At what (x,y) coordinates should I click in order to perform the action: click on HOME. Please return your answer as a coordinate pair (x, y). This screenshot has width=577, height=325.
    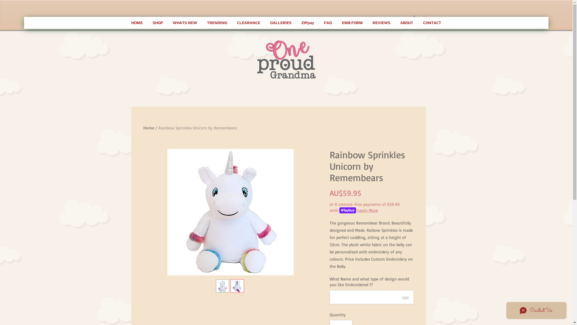
    Looking at the image, I should click on (137, 23).